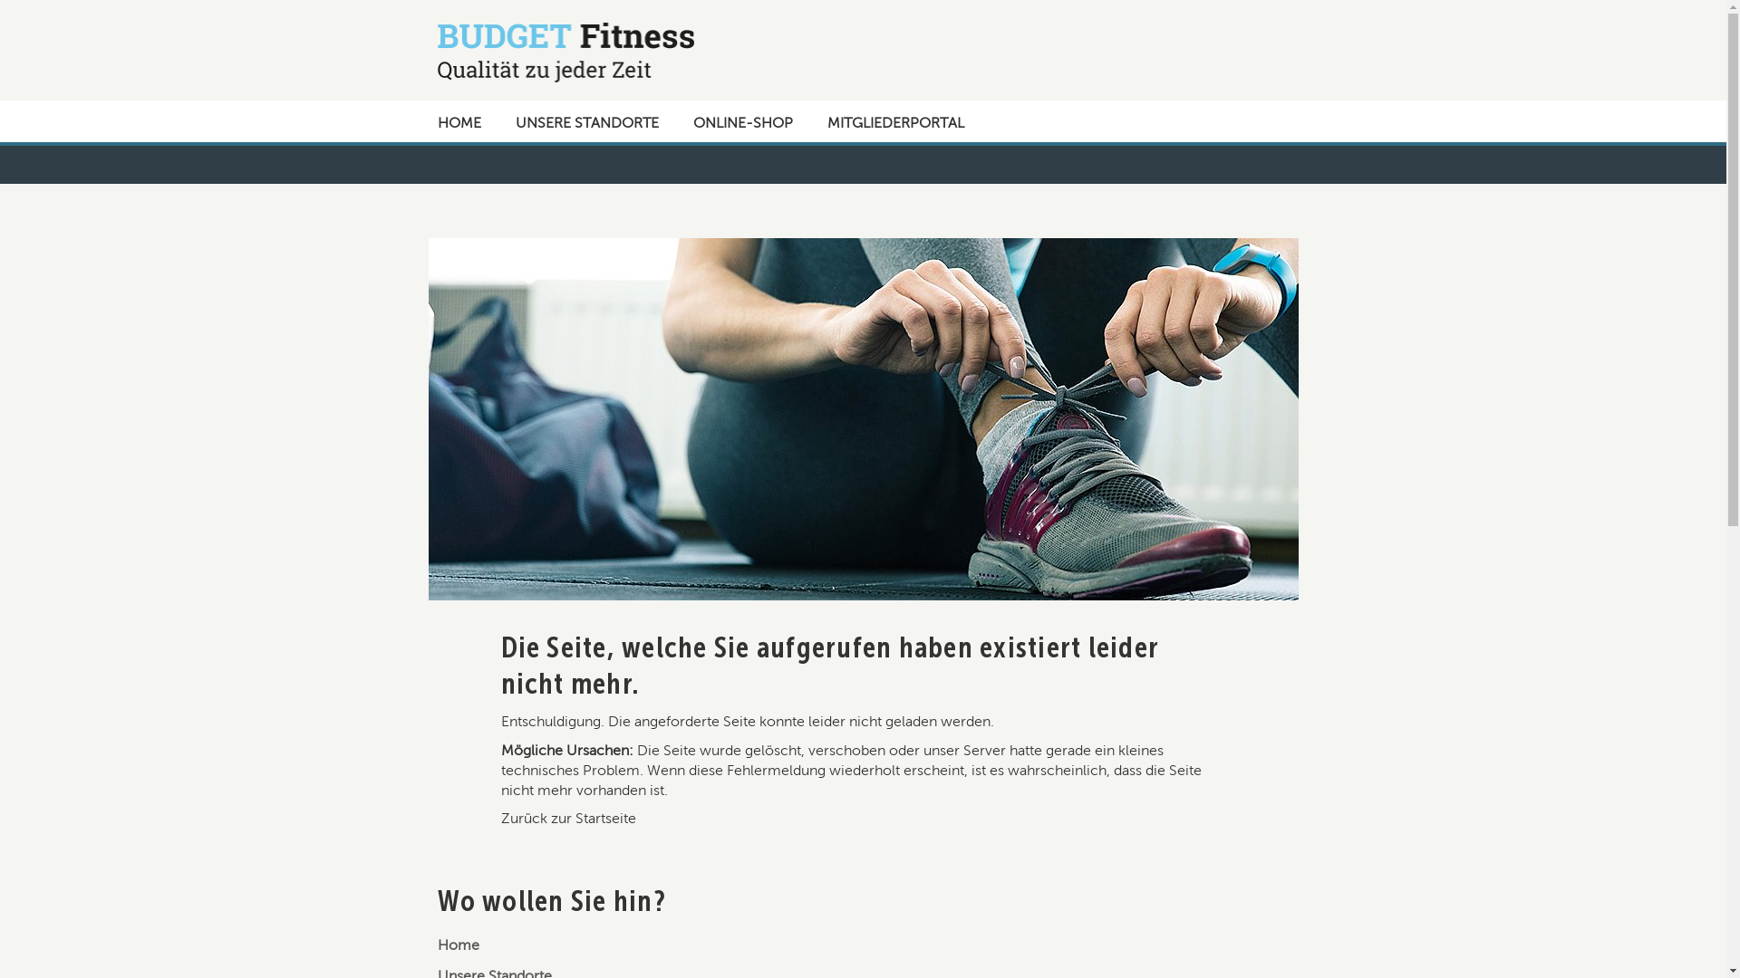 The height and width of the screenshot is (978, 1740). What do you see at coordinates (894, 121) in the screenshot?
I see `MITGLIEDERPORTAL` at bounding box center [894, 121].